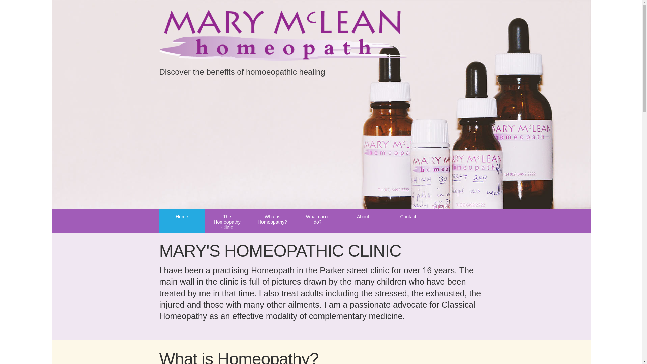  I want to click on About, so click(363, 221).